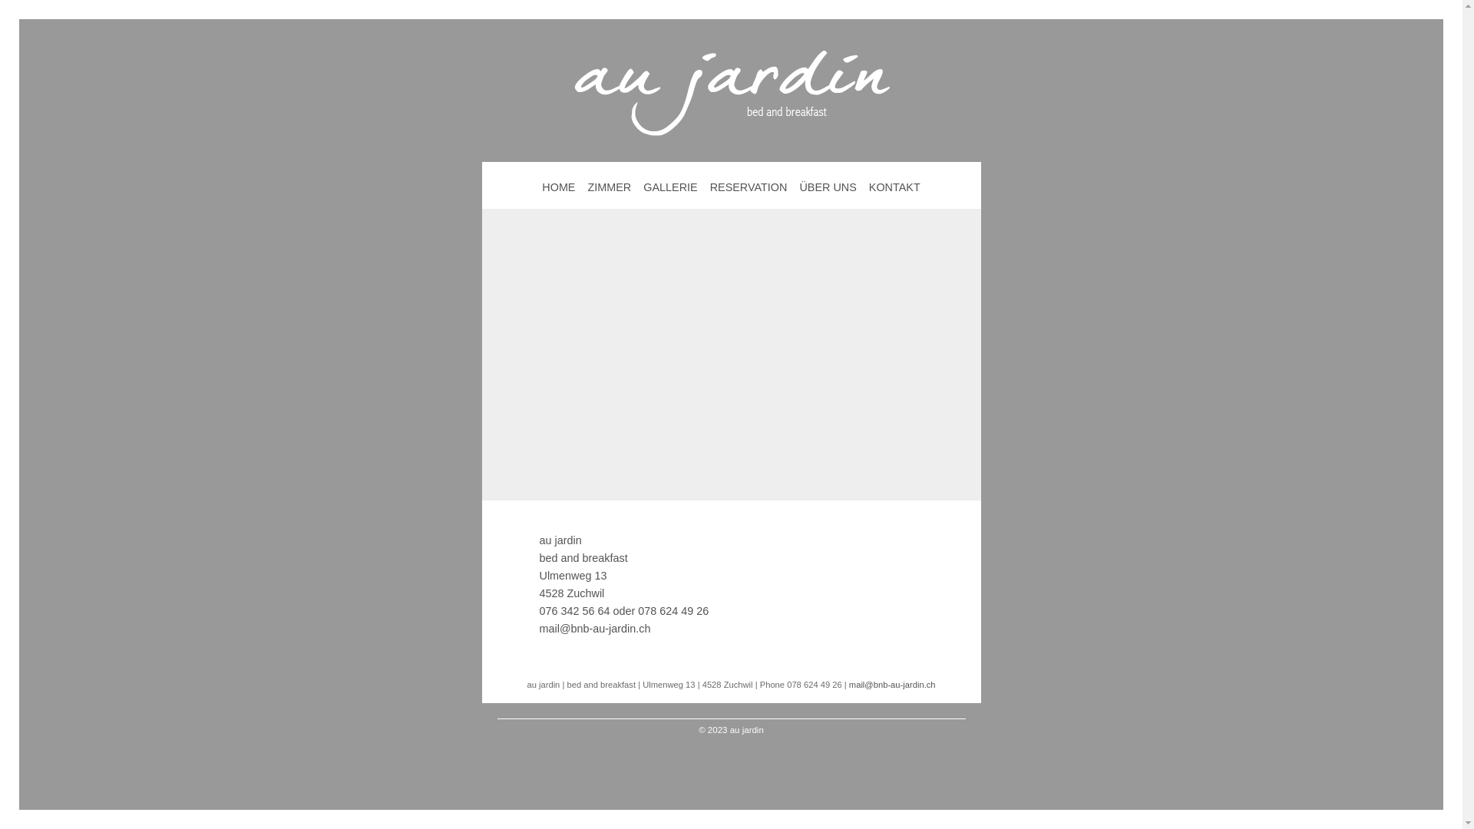  What do you see at coordinates (895, 187) in the screenshot?
I see `KONTAKT` at bounding box center [895, 187].